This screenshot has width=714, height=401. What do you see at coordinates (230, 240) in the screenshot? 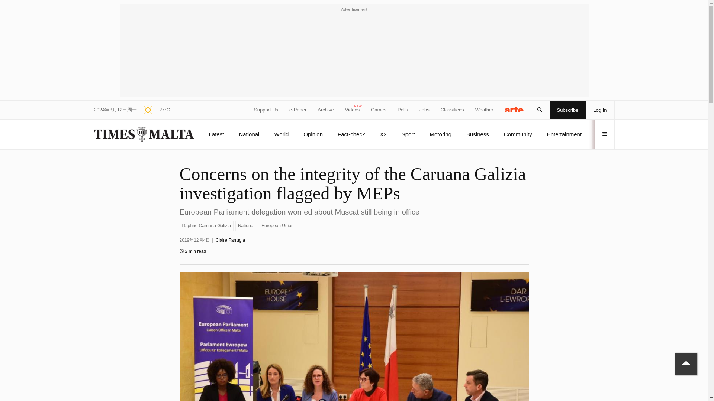
I see `View more articles by Claire Farrugia` at bounding box center [230, 240].